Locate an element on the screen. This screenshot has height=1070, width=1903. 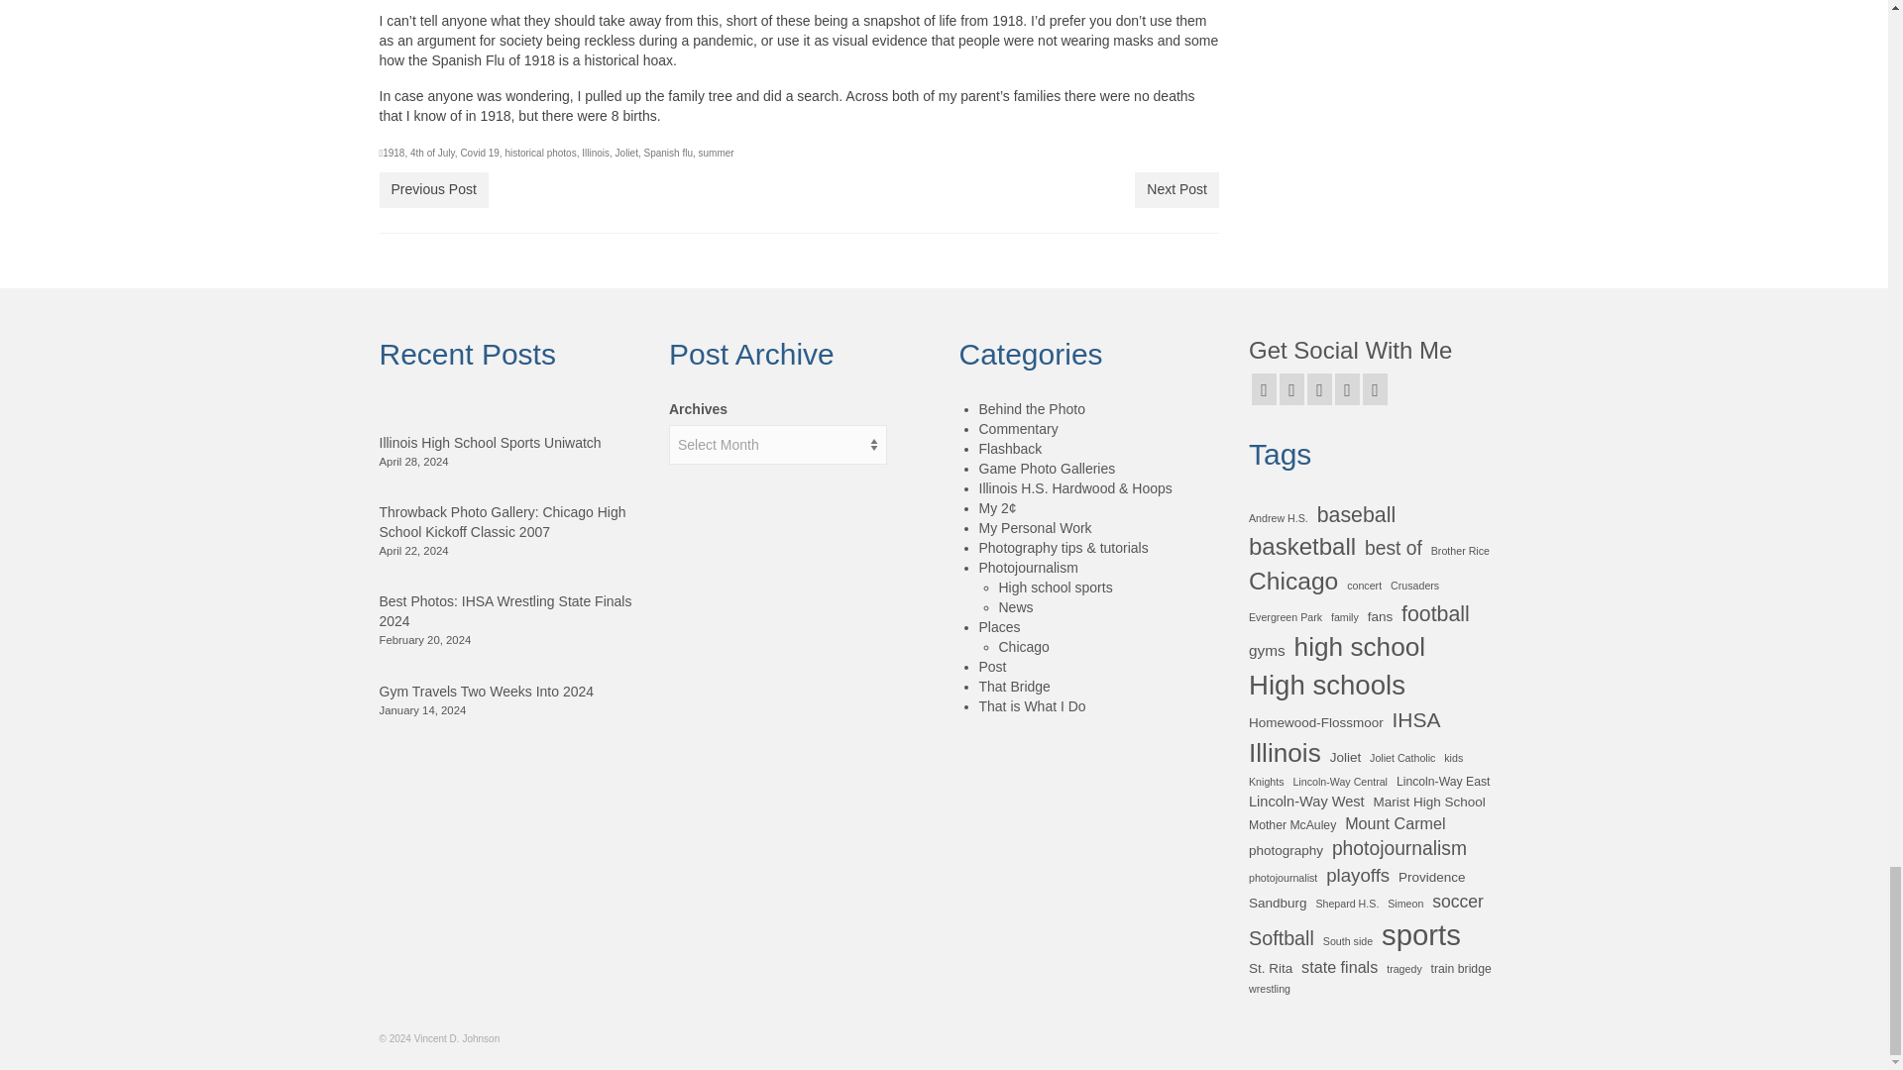
4th of July is located at coordinates (432, 153).